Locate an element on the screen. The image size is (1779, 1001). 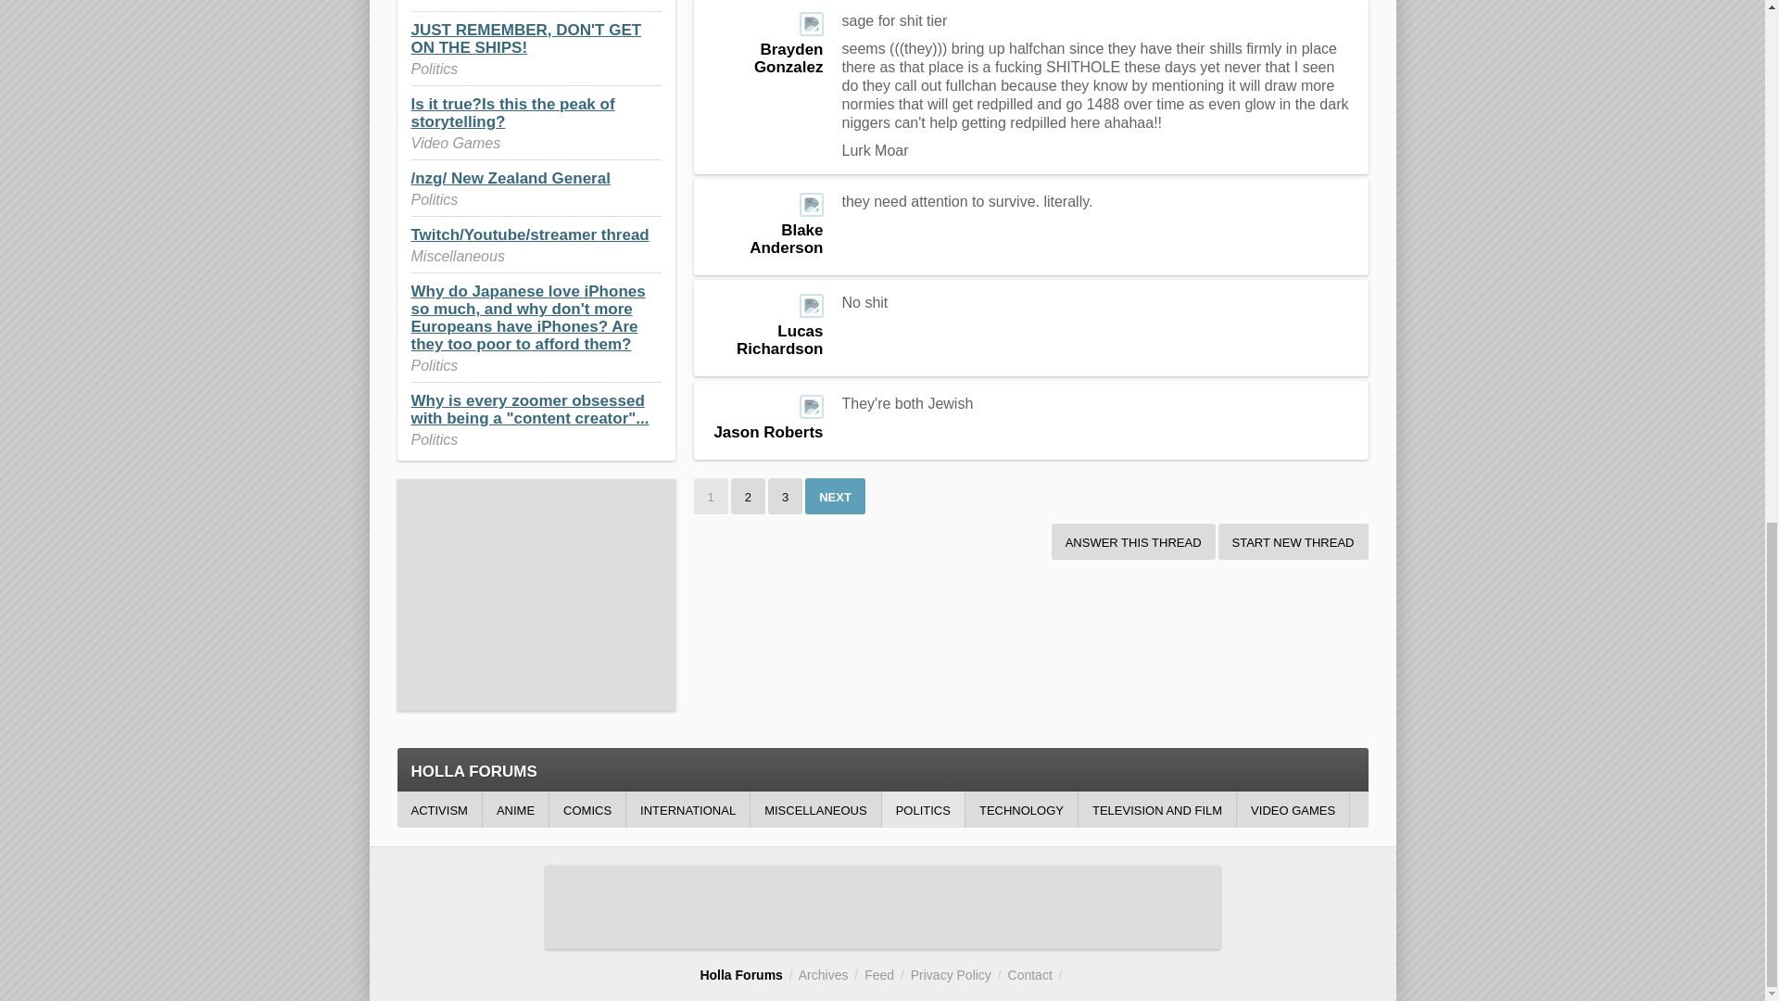
Is it true?Is this the peak of storytelling? is located at coordinates (513, 113).